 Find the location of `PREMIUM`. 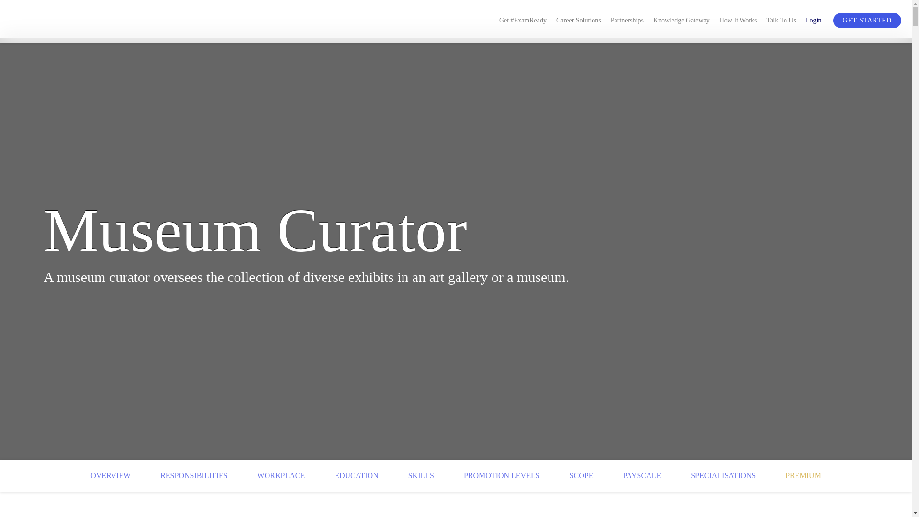

PREMIUM is located at coordinates (803, 475).